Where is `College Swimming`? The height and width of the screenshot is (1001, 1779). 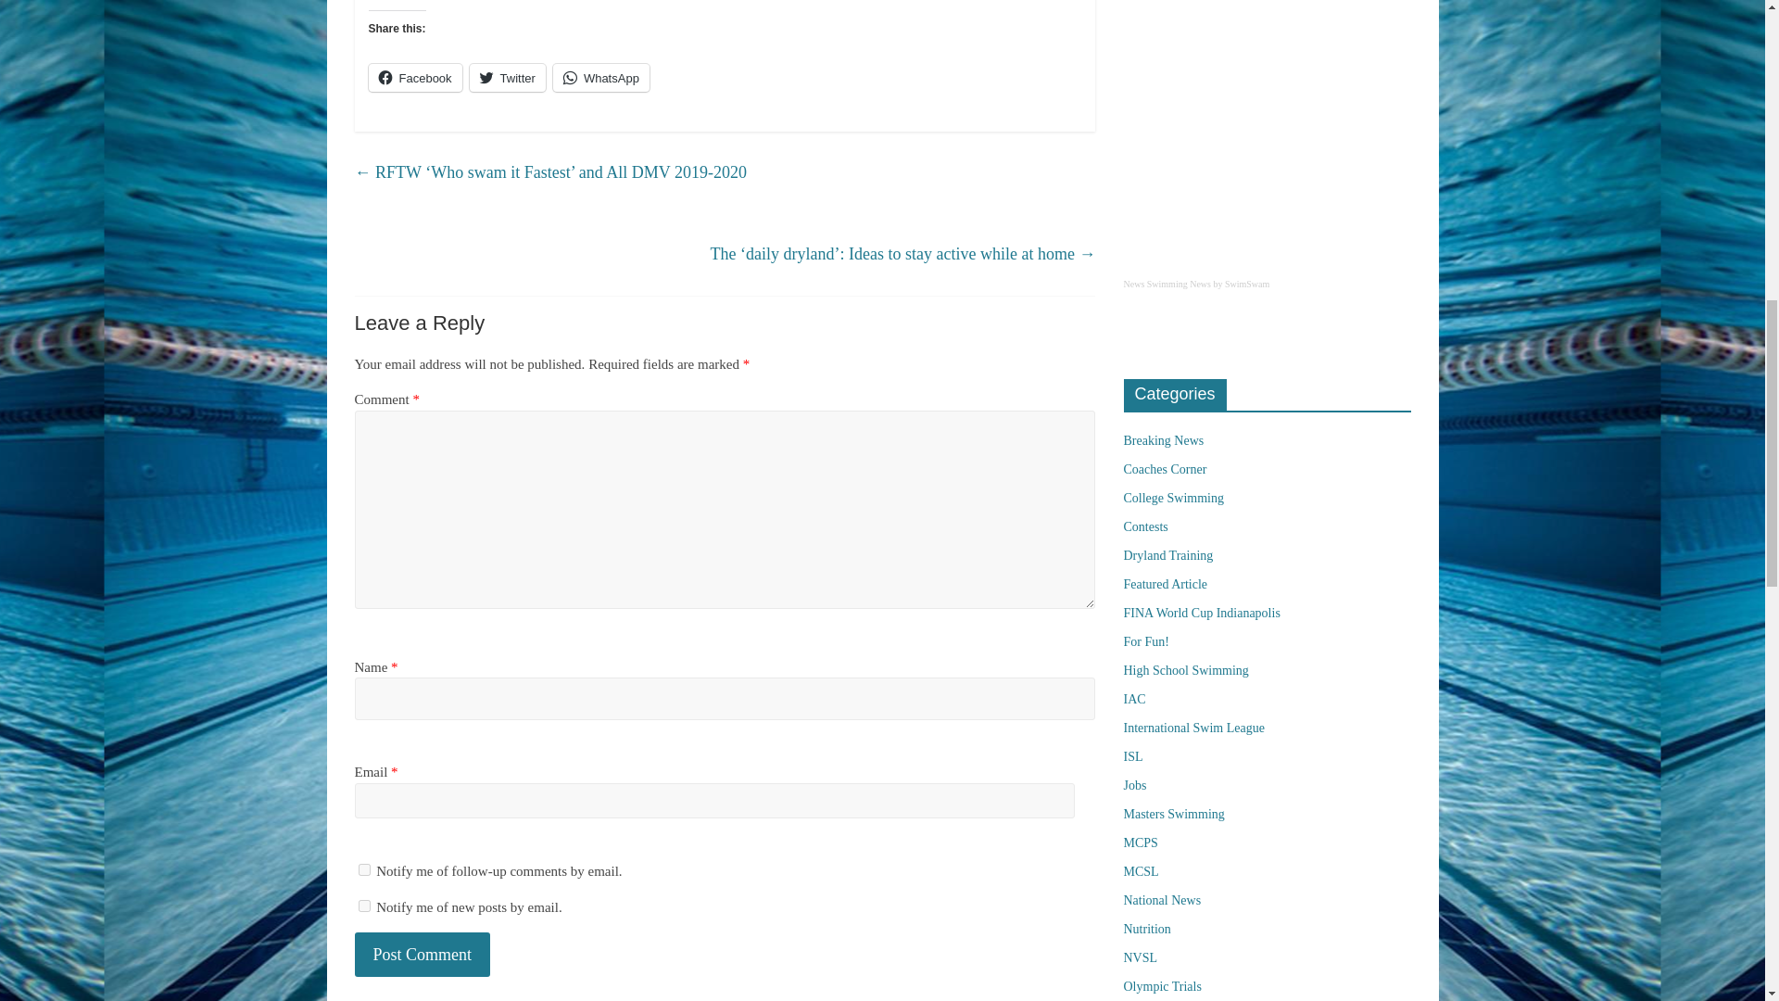
College Swimming is located at coordinates (1173, 499).